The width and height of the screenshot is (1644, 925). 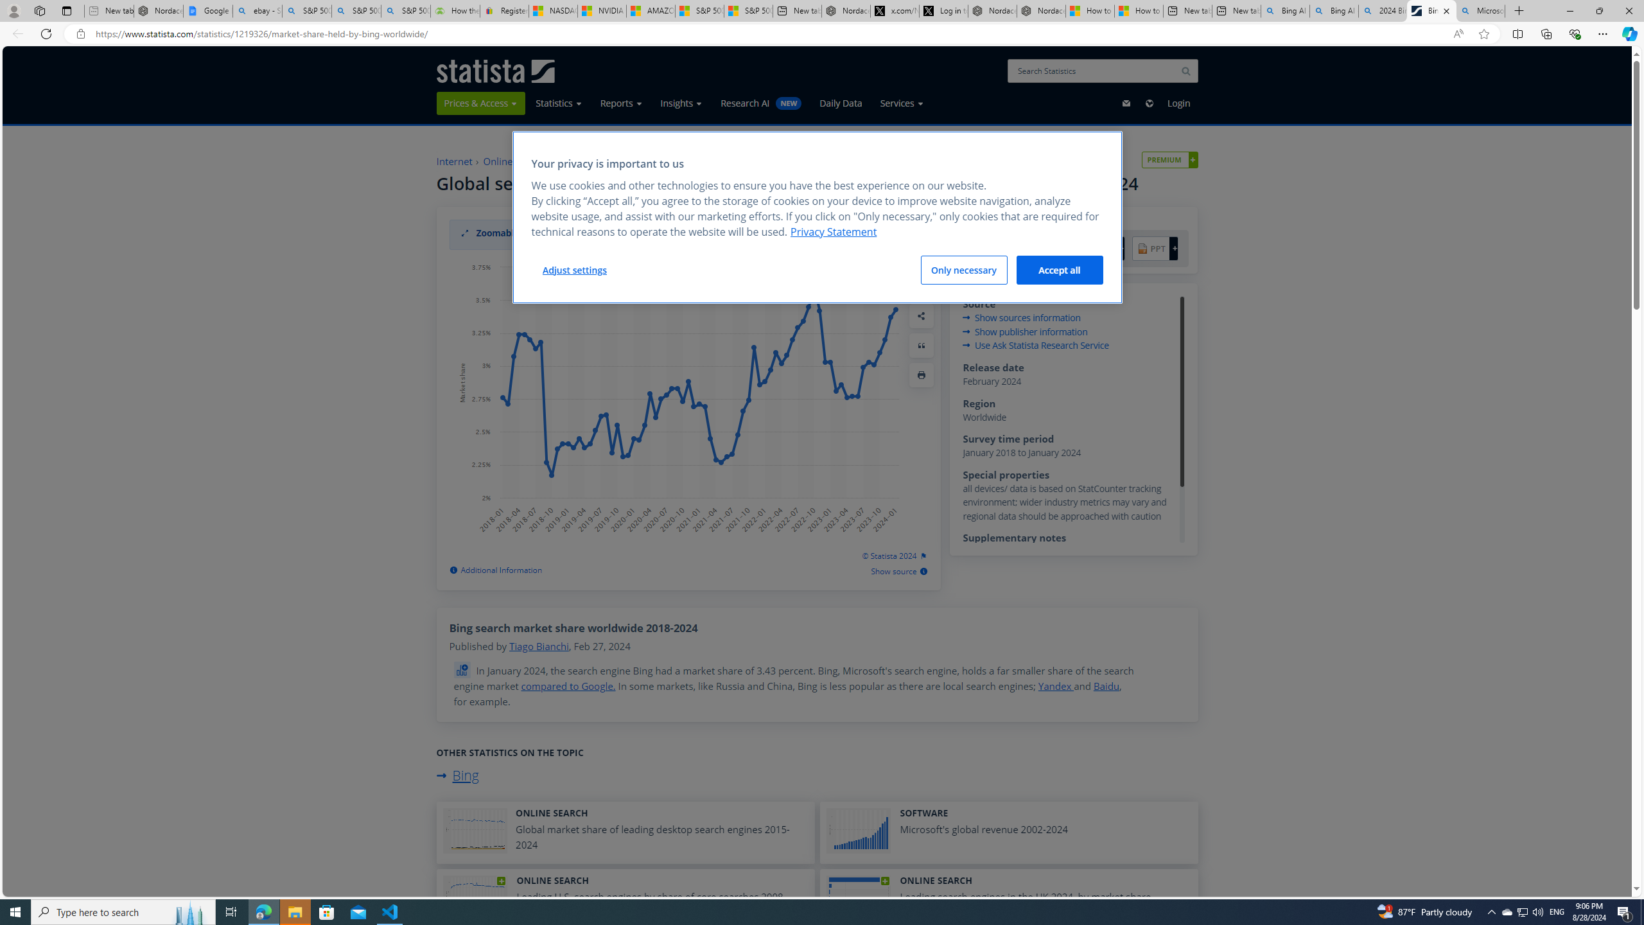 I want to click on Statista Homepage, so click(x=496, y=71).